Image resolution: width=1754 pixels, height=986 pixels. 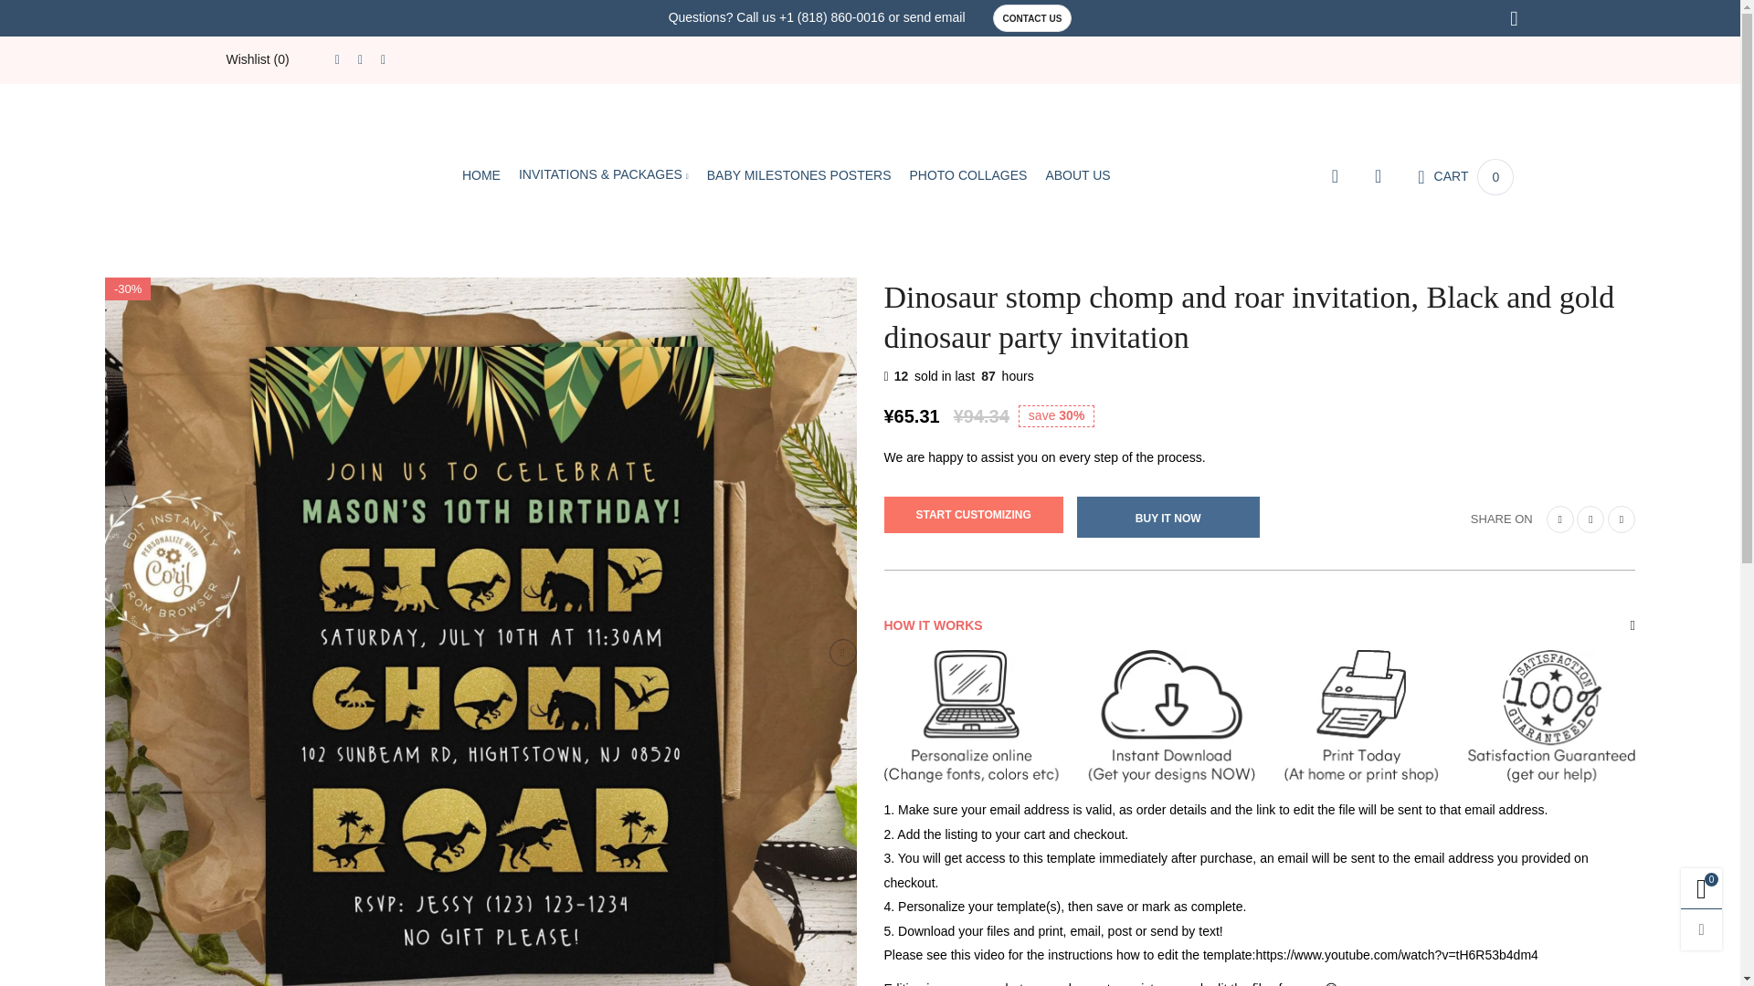 I want to click on PHOTO COLLAGES, so click(x=967, y=176).